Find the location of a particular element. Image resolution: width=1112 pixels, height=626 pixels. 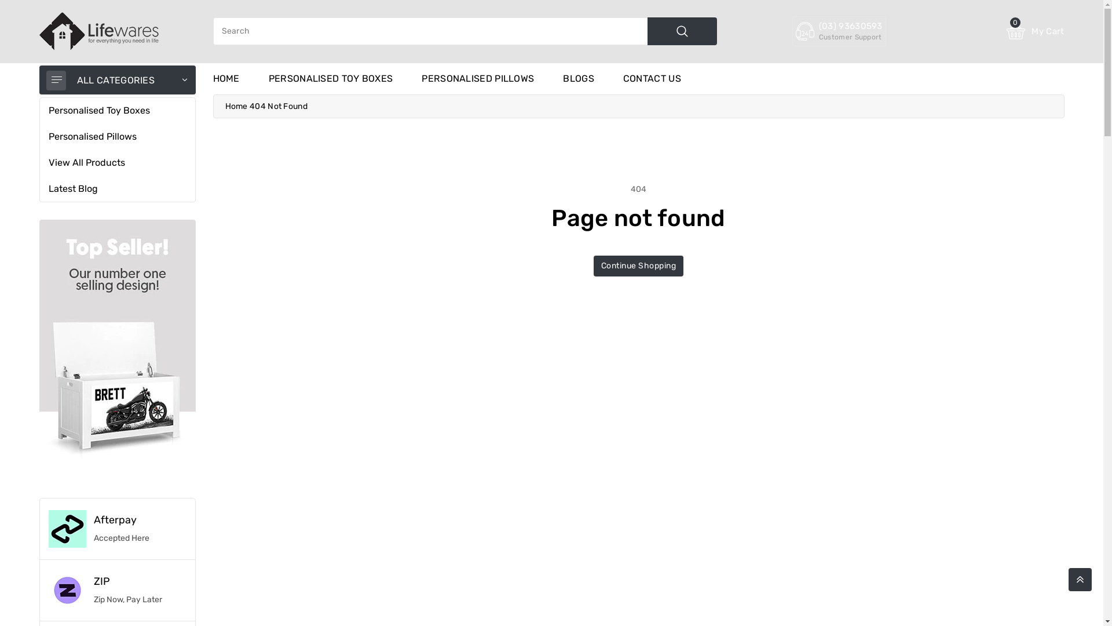

View All Products is located at coordinates (118, 163).